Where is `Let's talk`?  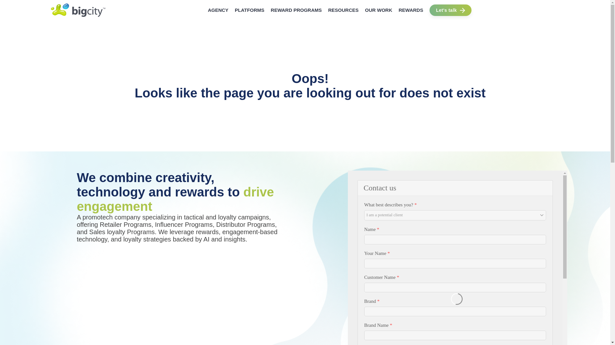
Let's talk is located at coordinates (451, 10).